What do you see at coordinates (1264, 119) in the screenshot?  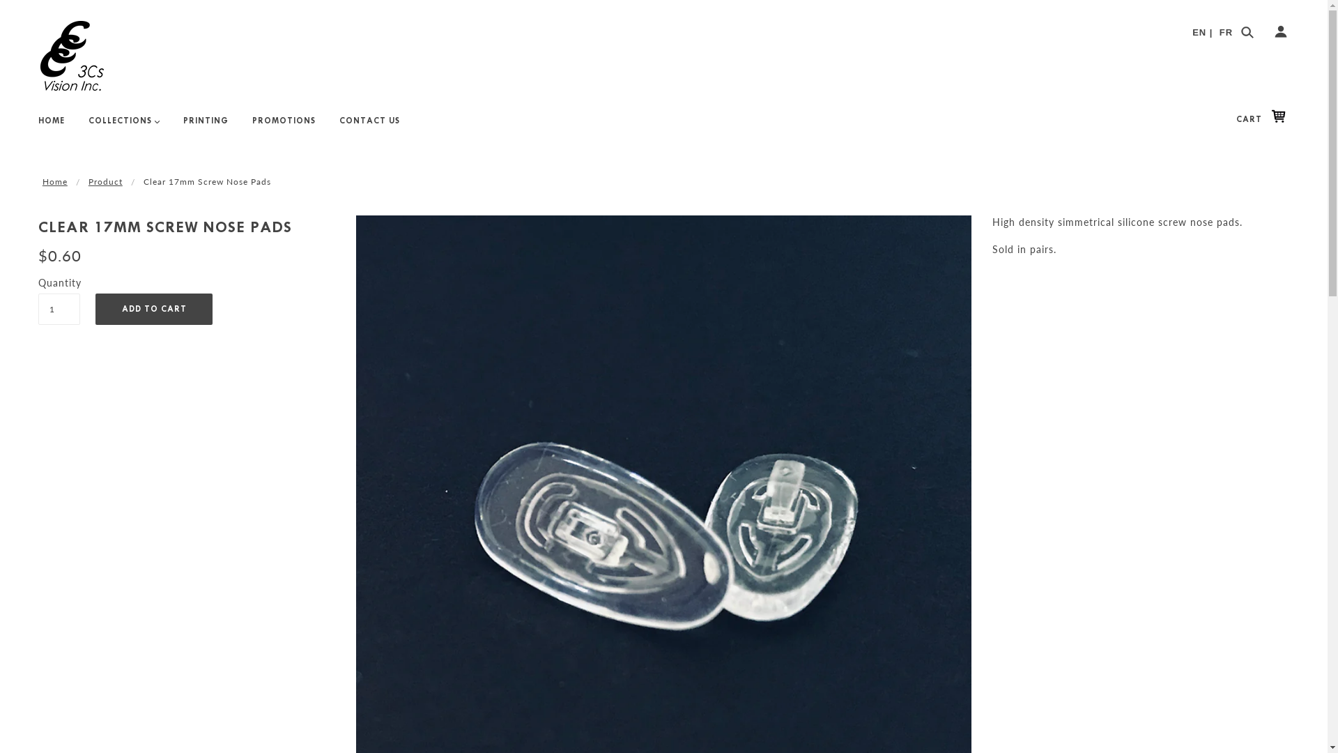 I see `CART` at bounding box center [1264, 119].